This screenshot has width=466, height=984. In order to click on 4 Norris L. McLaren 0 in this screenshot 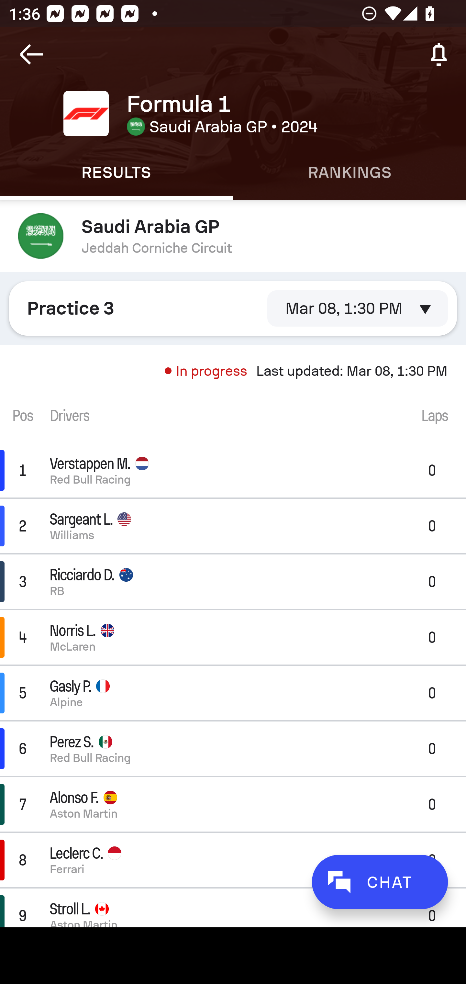, I will do `click(233, 637)`.